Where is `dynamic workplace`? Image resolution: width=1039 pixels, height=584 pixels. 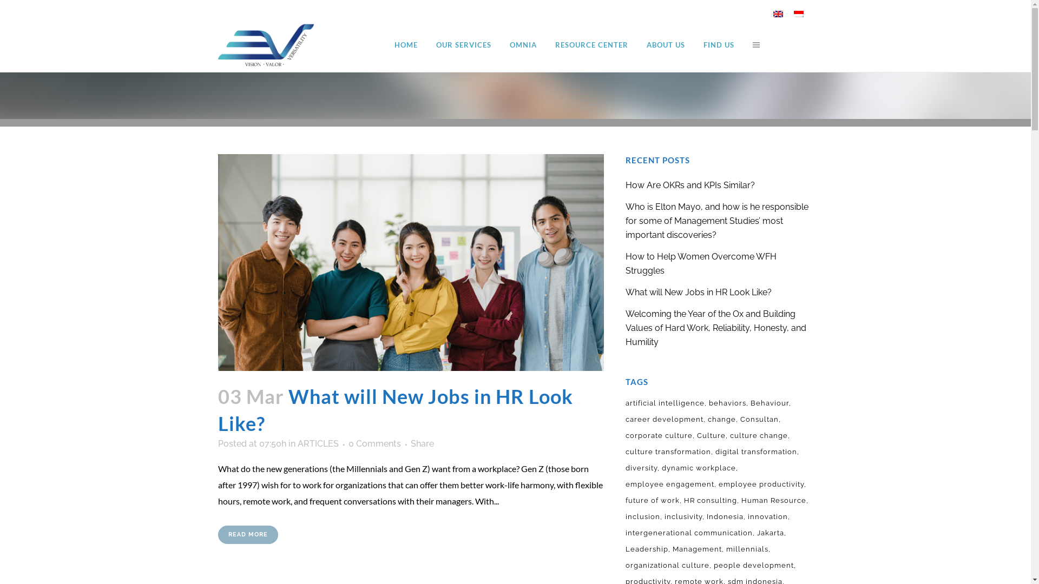 dynamic workplace is located at coordinates (700, 468).